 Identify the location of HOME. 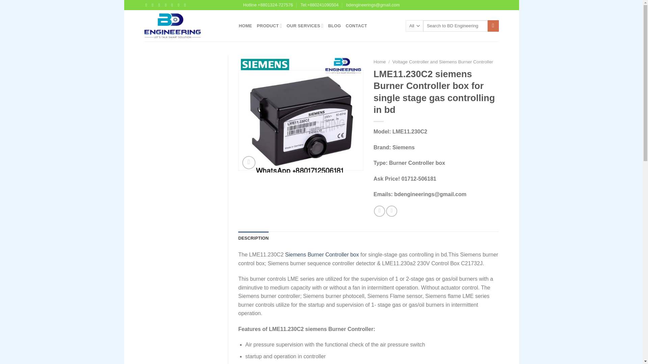
(245, 26).